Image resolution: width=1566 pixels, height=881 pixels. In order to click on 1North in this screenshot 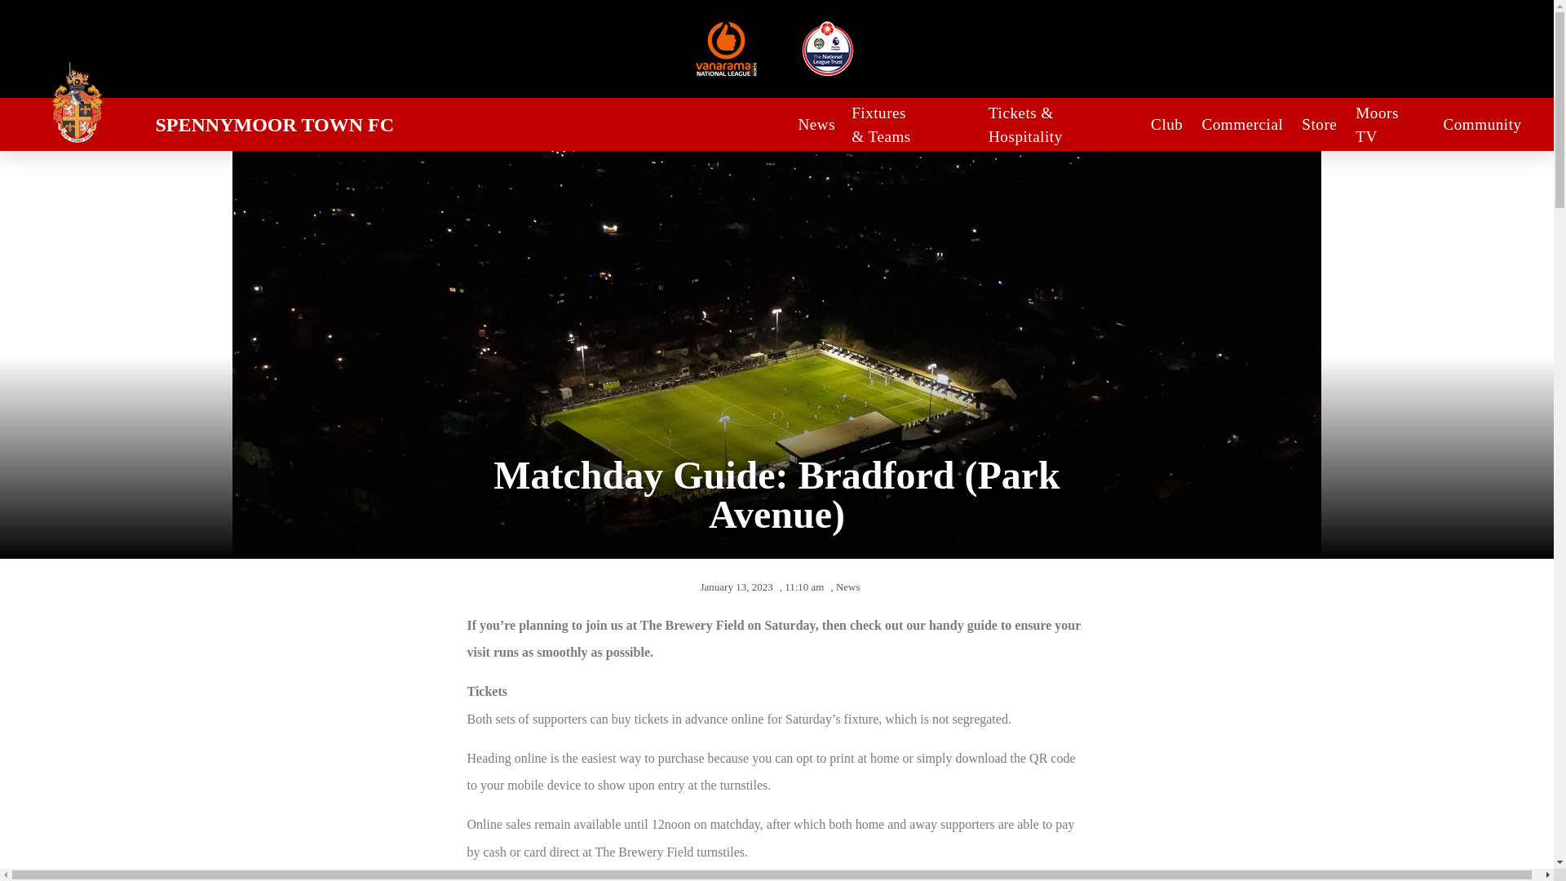, I will do `click(726, 49)`.